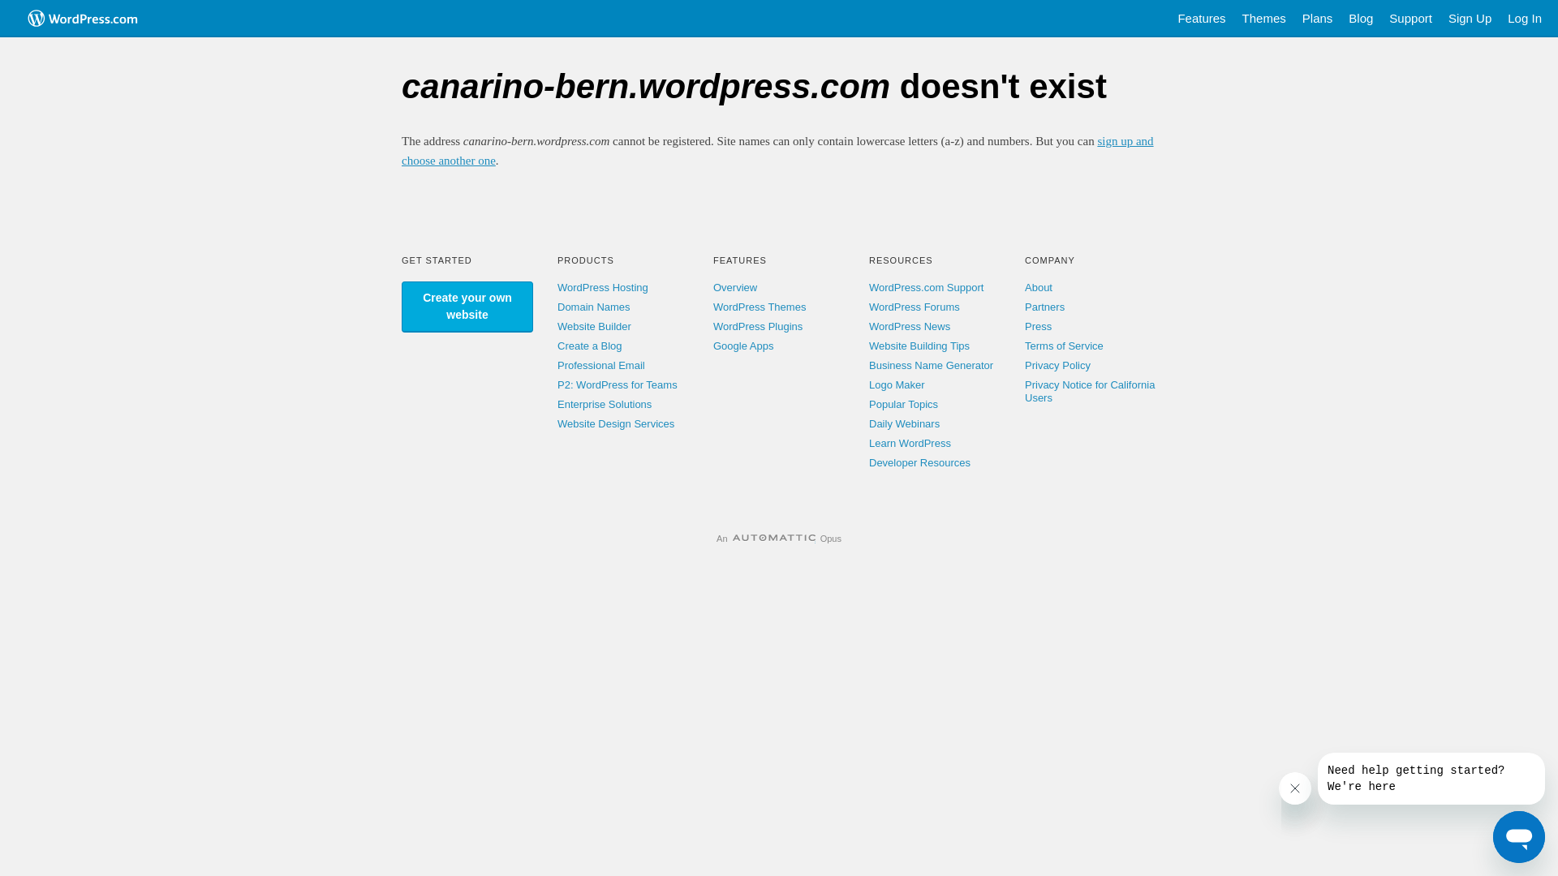  I want to click on WordPress.com Support, so click(927, 287).